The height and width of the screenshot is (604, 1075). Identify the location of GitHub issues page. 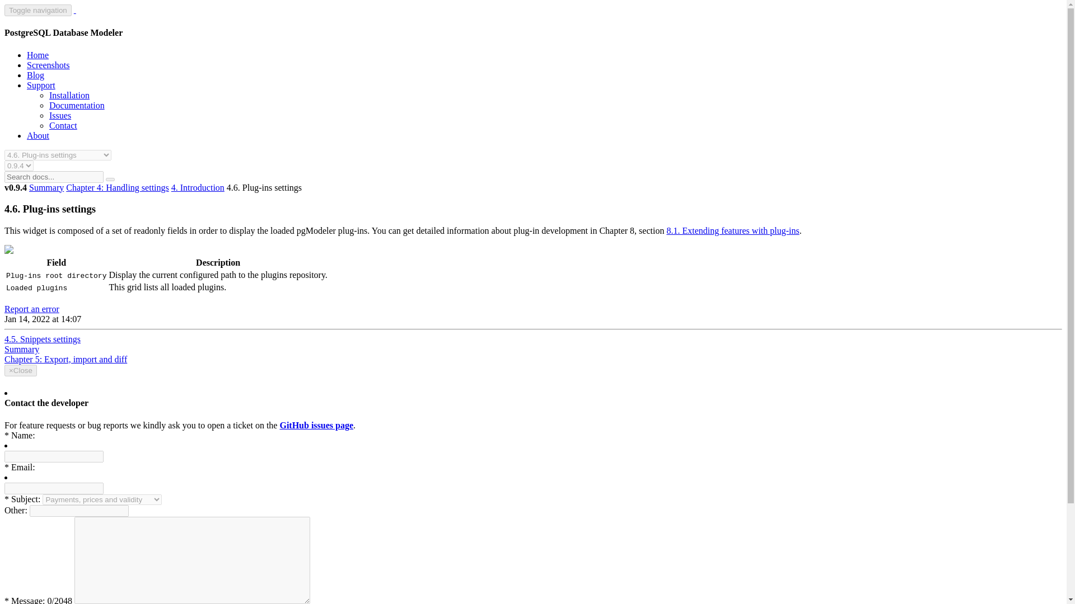
(316, 425).